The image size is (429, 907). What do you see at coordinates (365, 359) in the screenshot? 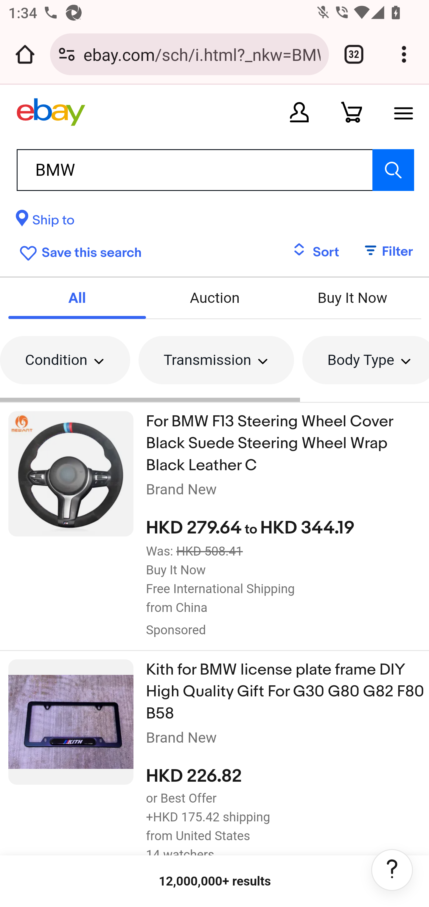
I see `Body Type` at bounding box center [365, 359].